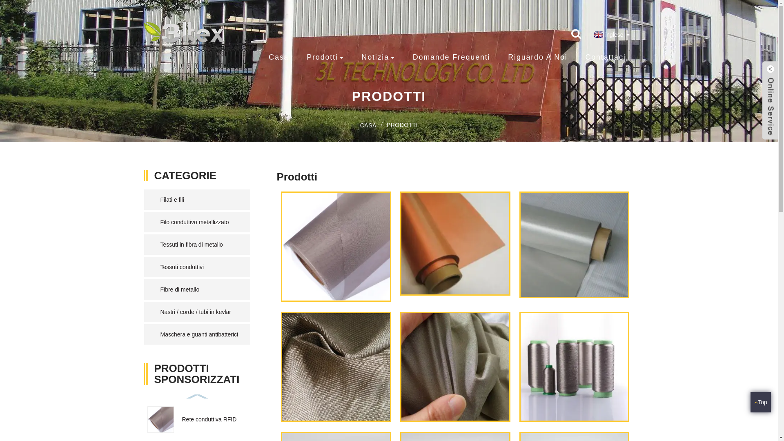  What do you see at coordinates (452, 57) in the screenshot?
I see `Domande Frequenti` at bounding box center [452, 57].